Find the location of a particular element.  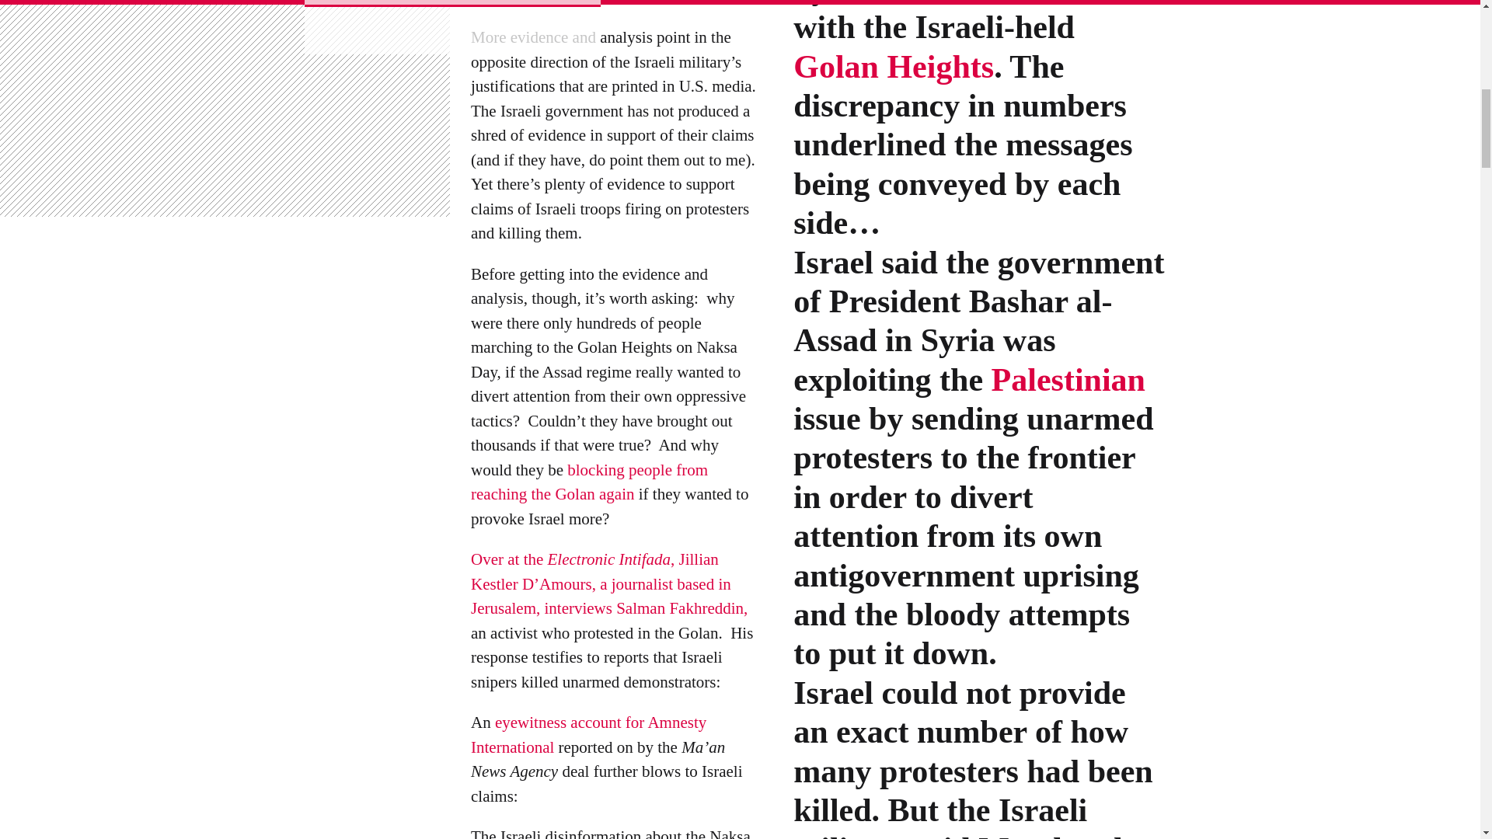

::More articles about Golan Heights is located at coordinates (894, 68).